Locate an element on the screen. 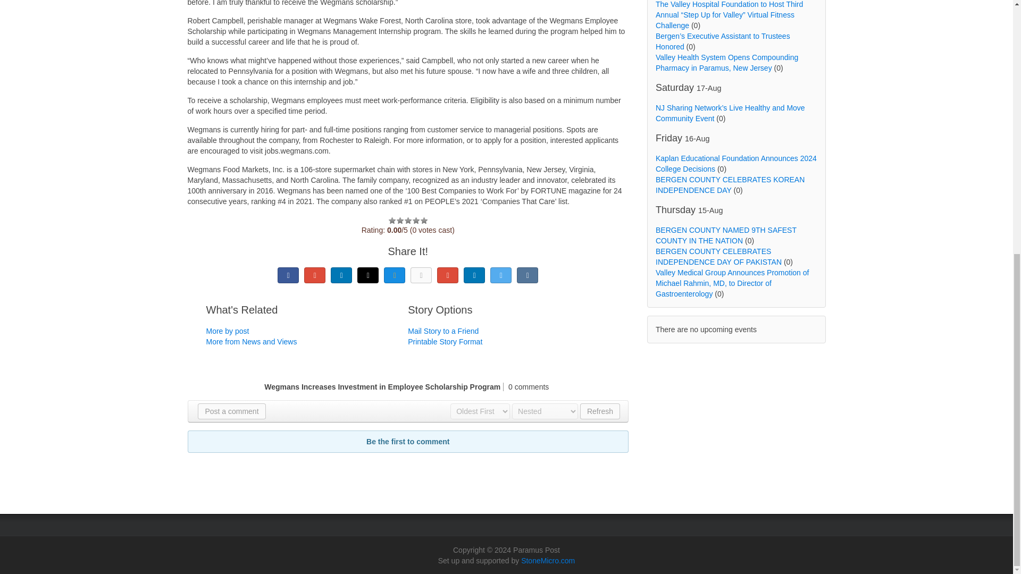  reddit is located at coordinates (474, 275).